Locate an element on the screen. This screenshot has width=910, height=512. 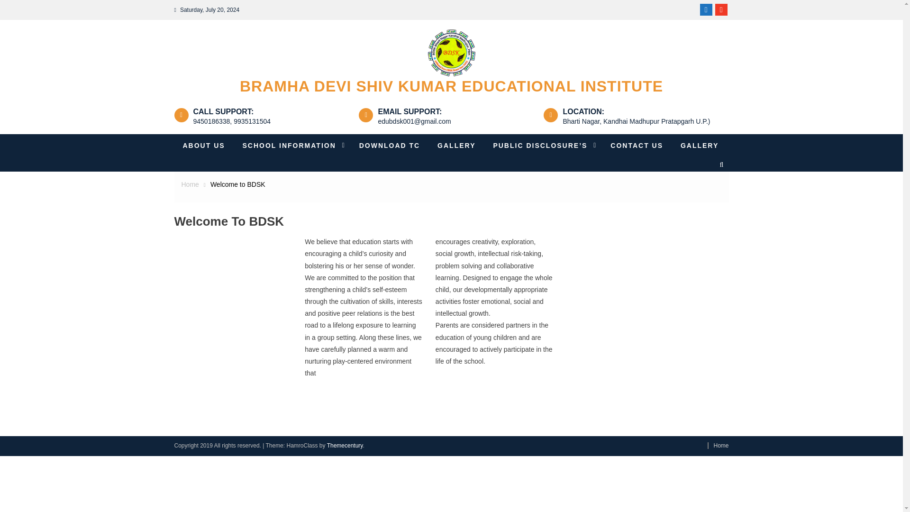
GALLERY is located at coordinates (456, 145).